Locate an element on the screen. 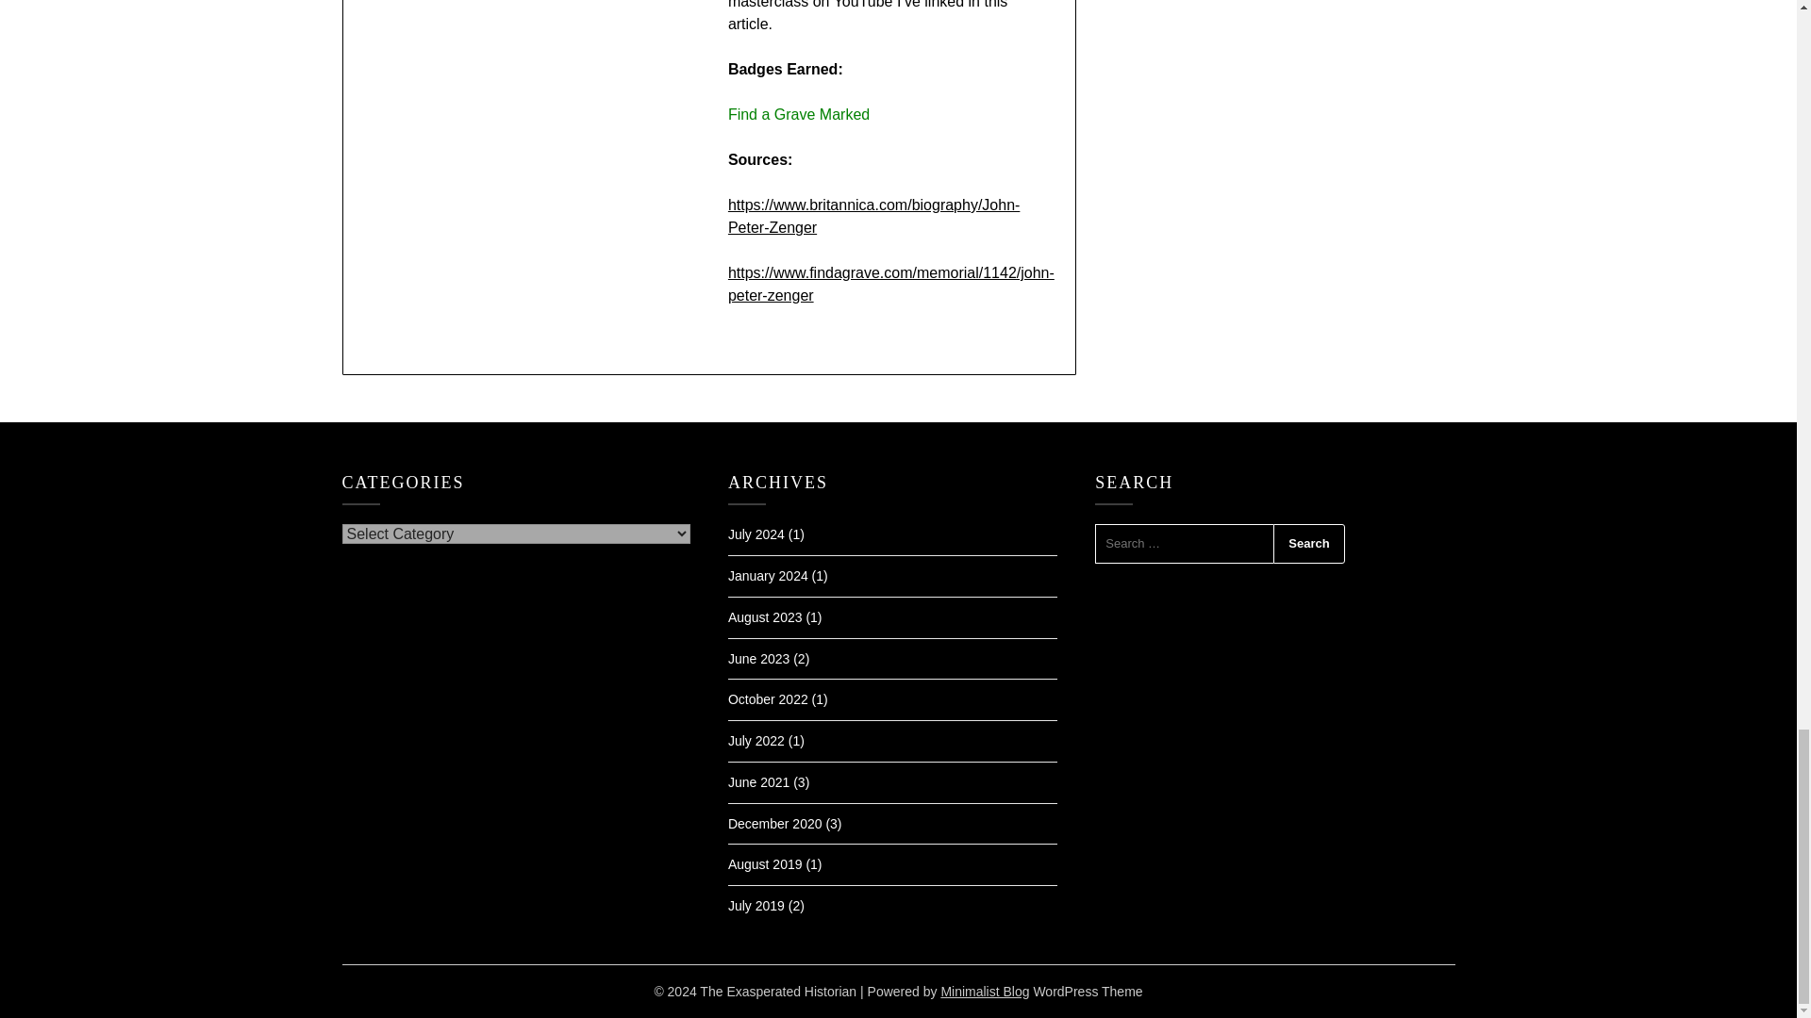 This screenshot has width=1811, height=1018. December 2020 is located at coordinates (774, 824).